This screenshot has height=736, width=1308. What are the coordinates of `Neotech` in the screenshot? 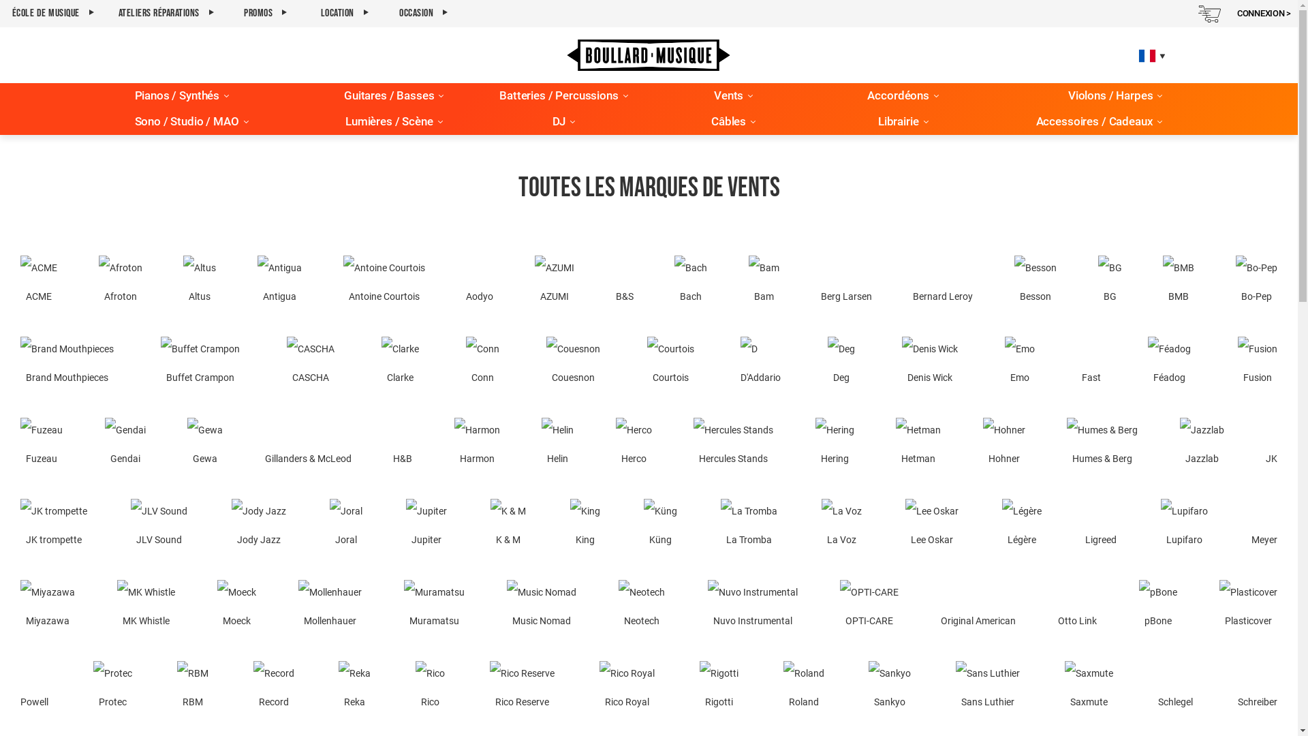 It's located at (642, 607).